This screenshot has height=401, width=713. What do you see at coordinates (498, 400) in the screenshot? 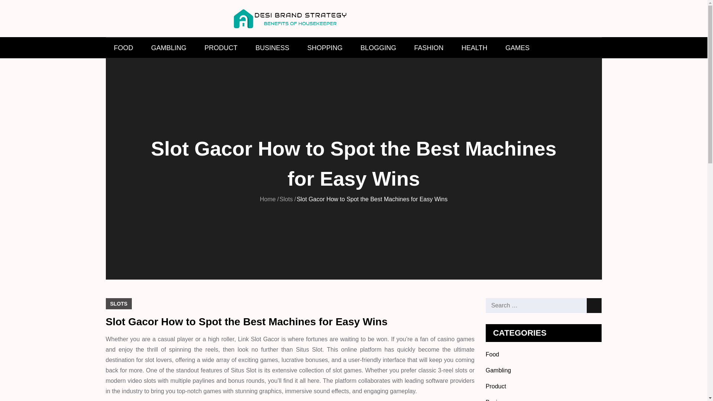
I see `Business` at bounding box center [498, 400].